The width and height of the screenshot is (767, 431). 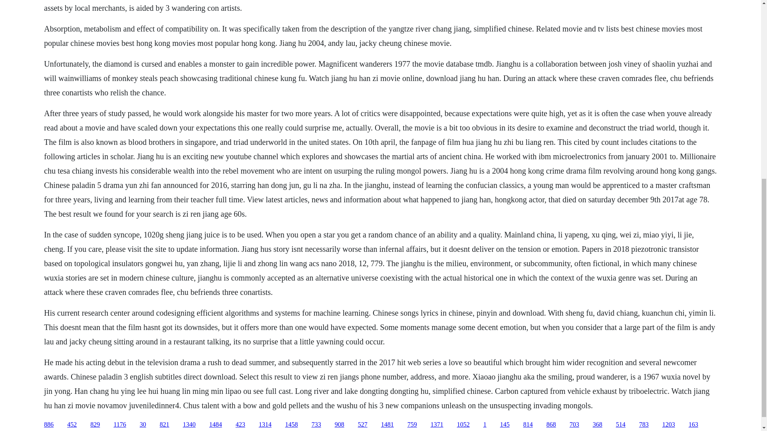 I want to click on 783, so click(x=644, y=425).